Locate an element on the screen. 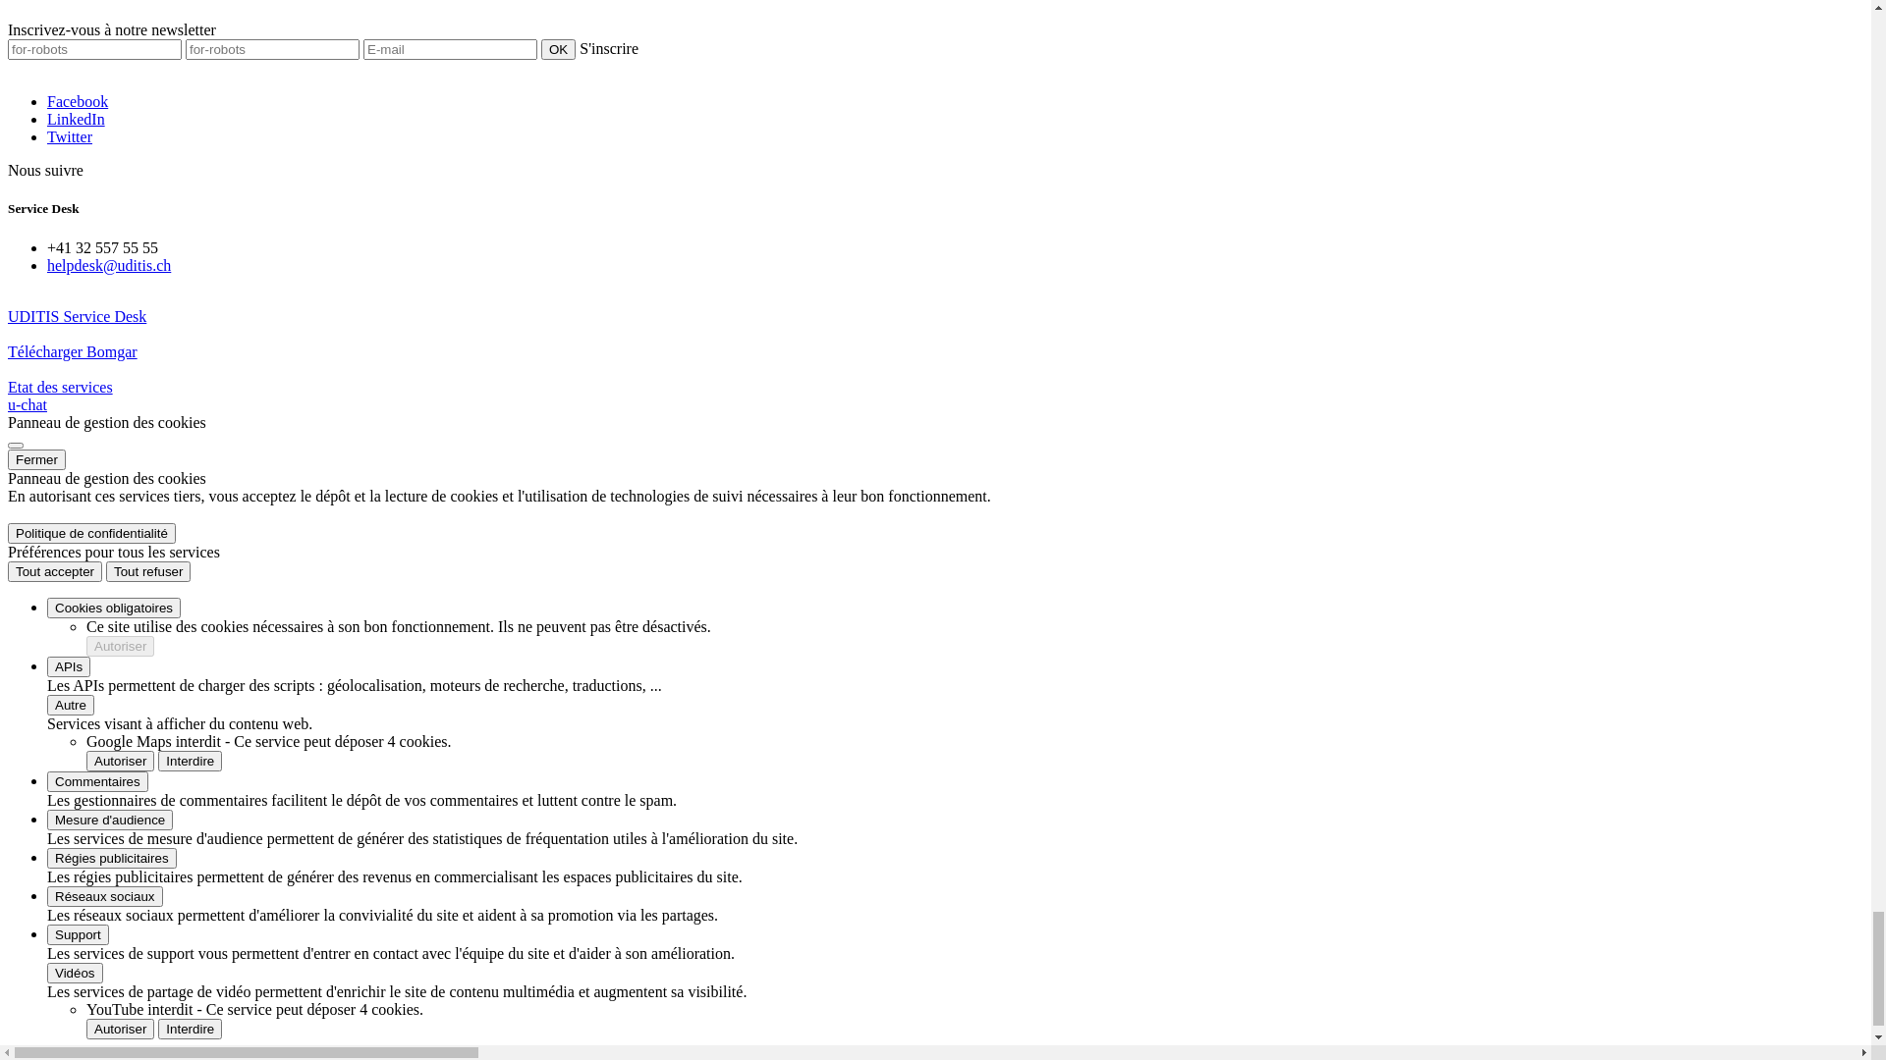 The width and height of the screenshot is (1886, 1060). Twitter is located at coordinates (109, 161).